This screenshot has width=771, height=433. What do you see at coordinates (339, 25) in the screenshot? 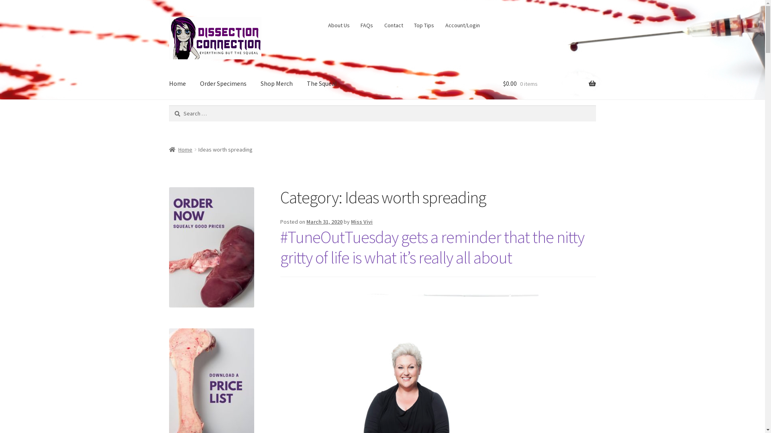
I see `About Us` at bounding box center [339, 25].